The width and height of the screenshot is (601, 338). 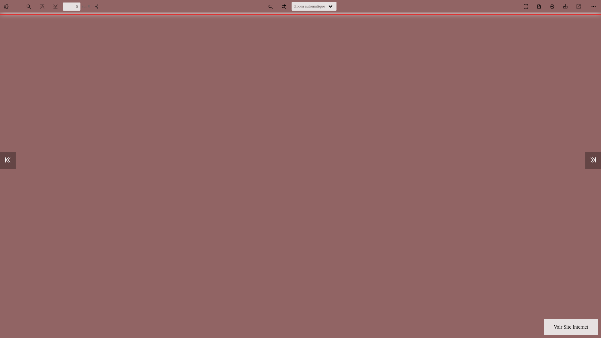 What do you see at coordinates (56, 7) in the screenshot?
I see `Page suivante` at bounding box center [56, 7].